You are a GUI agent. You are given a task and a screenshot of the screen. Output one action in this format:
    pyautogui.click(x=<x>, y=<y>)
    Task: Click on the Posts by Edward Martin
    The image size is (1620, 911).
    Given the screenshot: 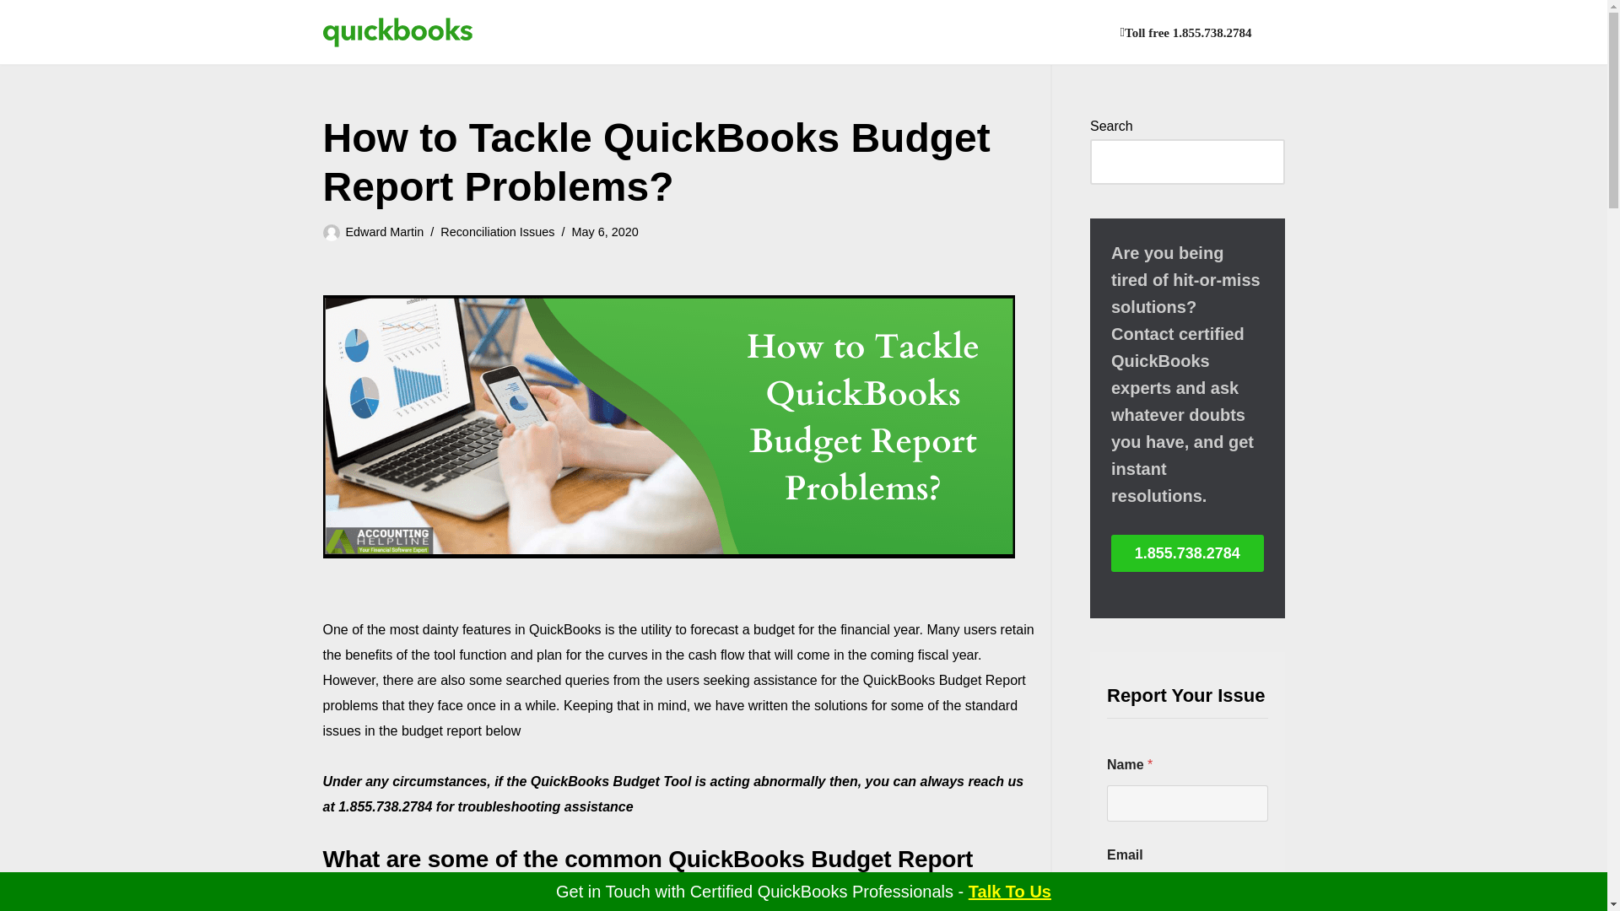 What is the action you would take?
    pyautogui.click(x=385, y=231)
    